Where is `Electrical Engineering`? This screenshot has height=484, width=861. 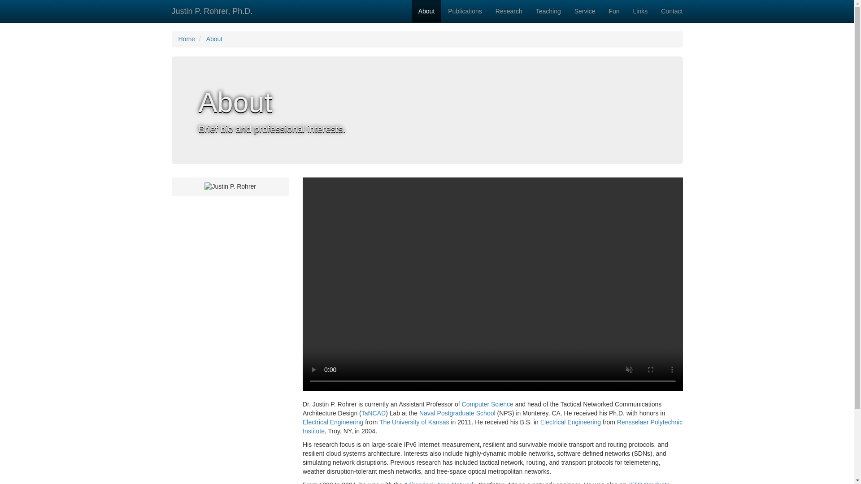
Electrical Engineering is located at coordinates (333, 422).